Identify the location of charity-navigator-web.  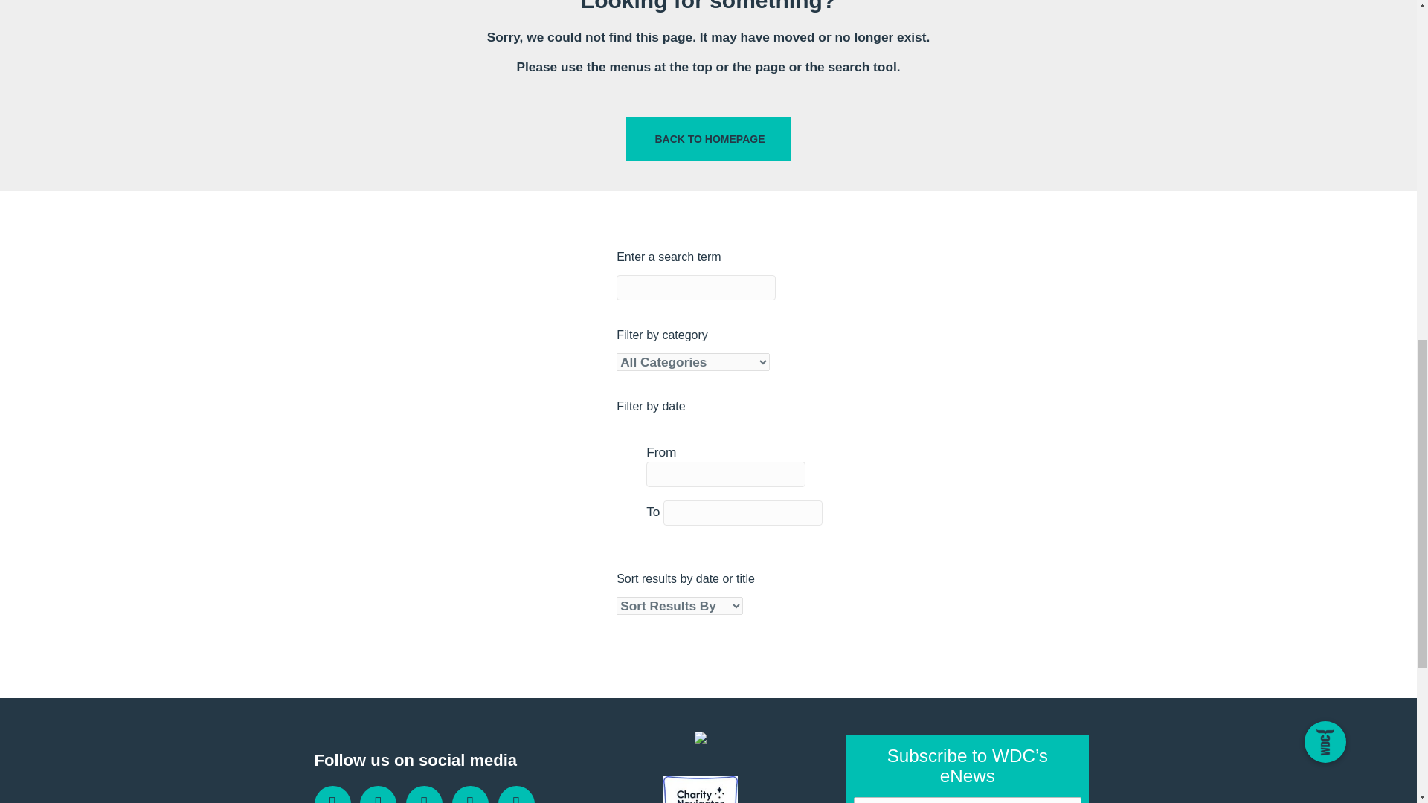
(701, 790).